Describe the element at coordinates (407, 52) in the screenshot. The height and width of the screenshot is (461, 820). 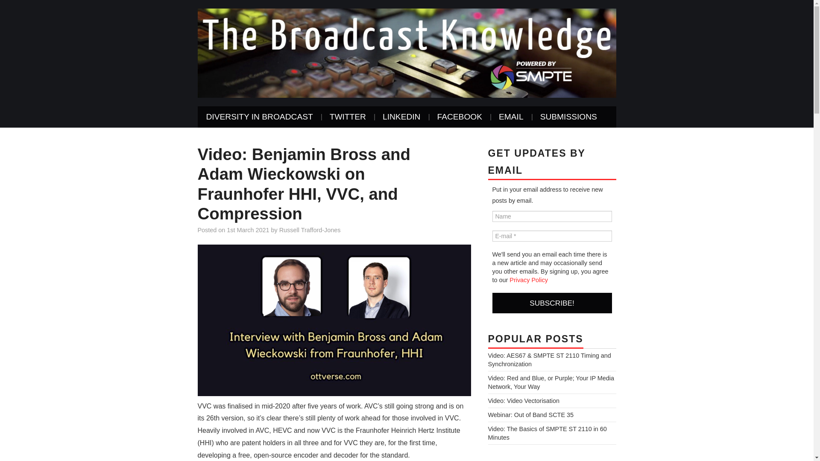
I see `The Broadcast Knowledge` at that location.